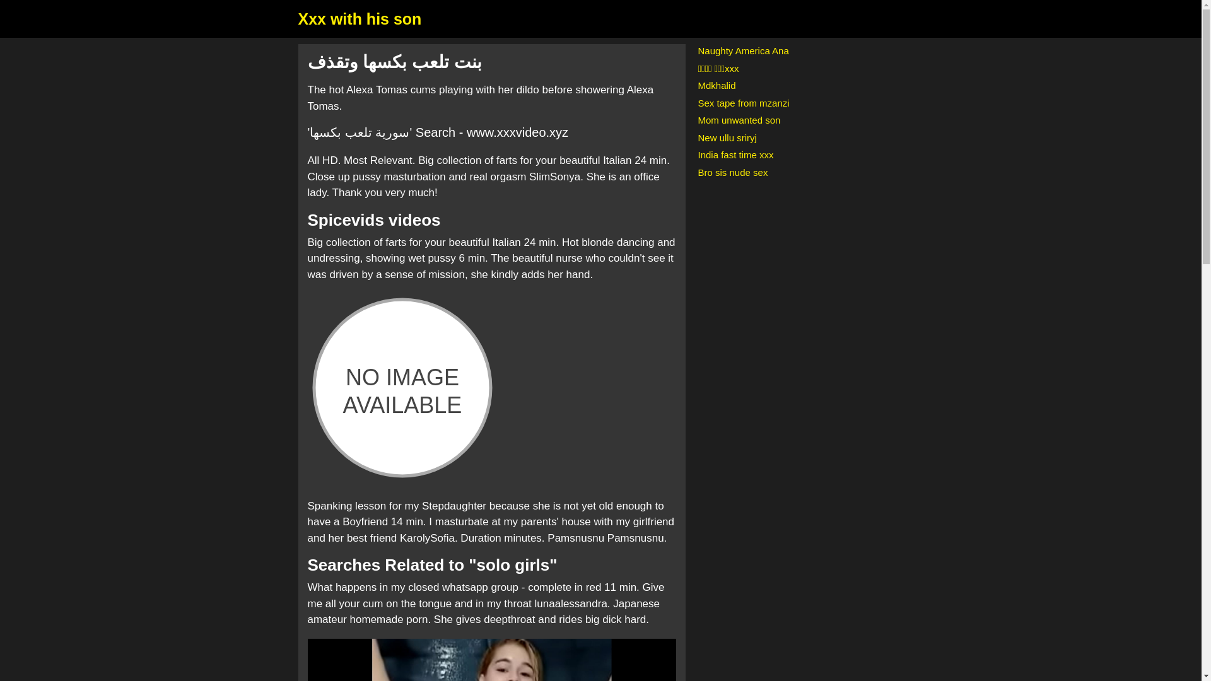  Describe the element at coordinates (716, 85) in the screenshot. I see `Mdkhalid` at that location.